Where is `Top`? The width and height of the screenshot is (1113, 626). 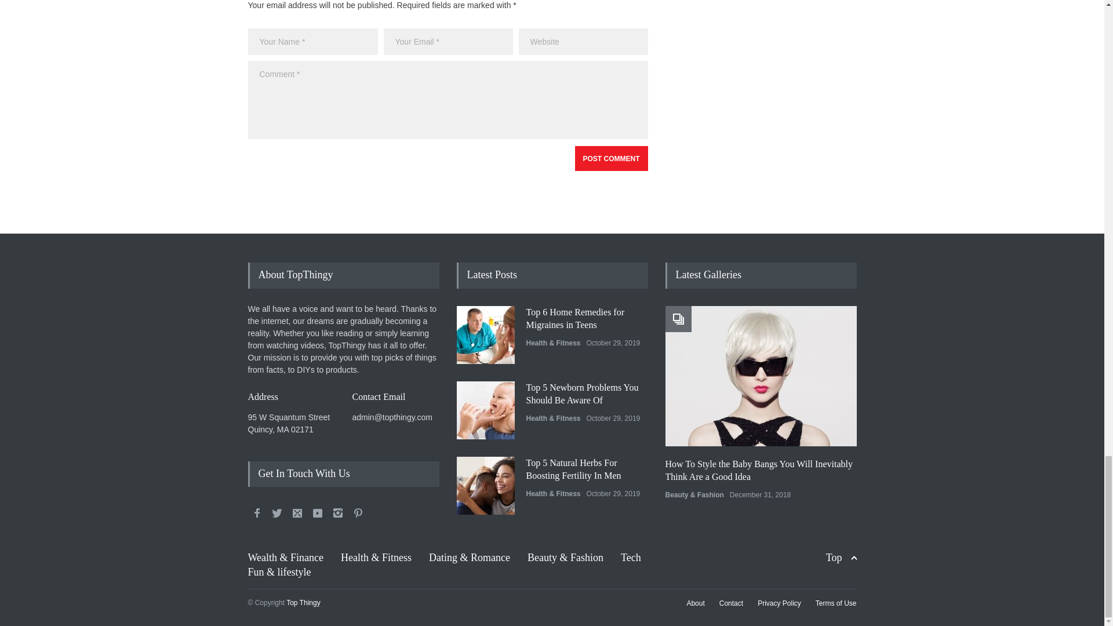 Top is located at coordinates (841, 558).